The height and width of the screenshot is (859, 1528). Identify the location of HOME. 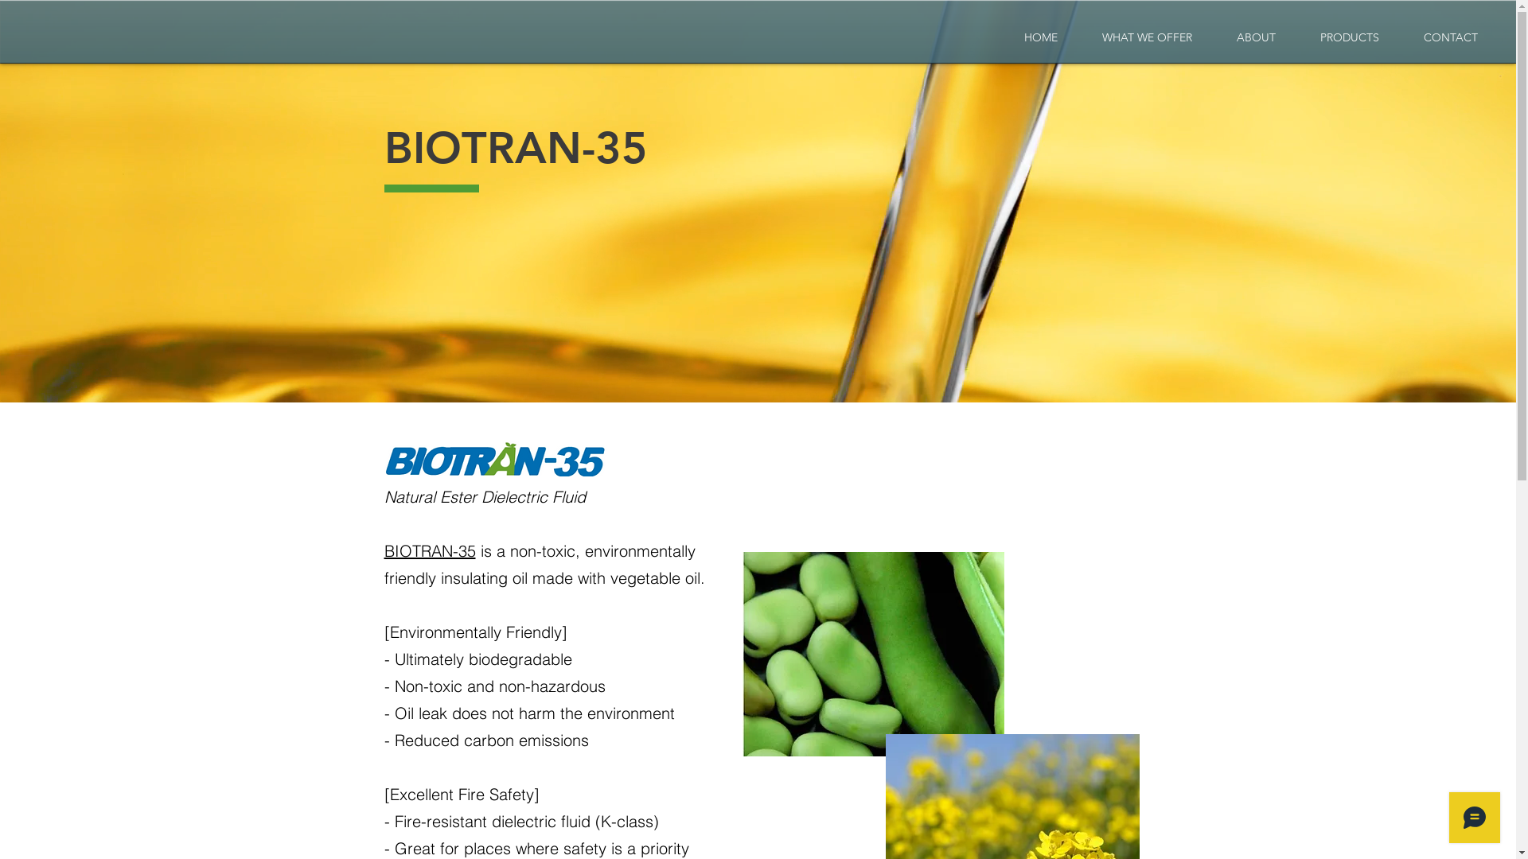
(1041, 38).